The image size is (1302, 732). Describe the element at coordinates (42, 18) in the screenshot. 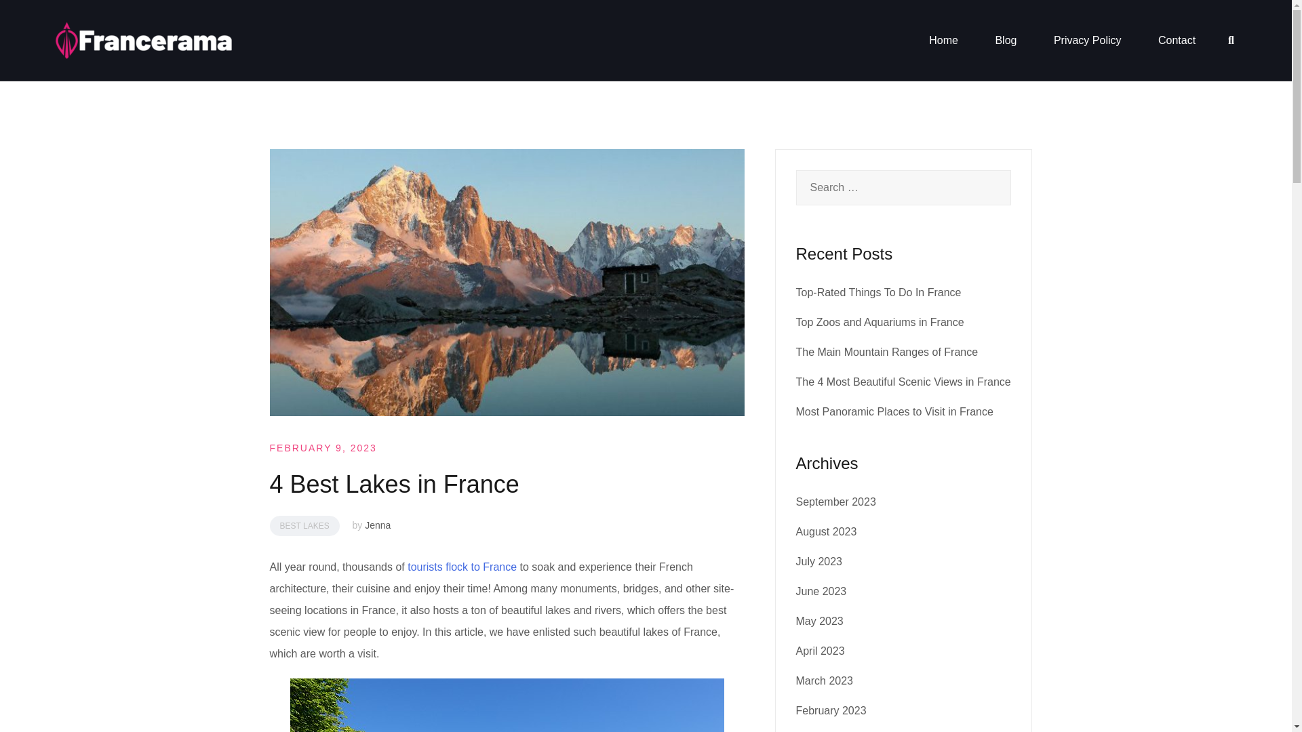

I see `Search` at that location.